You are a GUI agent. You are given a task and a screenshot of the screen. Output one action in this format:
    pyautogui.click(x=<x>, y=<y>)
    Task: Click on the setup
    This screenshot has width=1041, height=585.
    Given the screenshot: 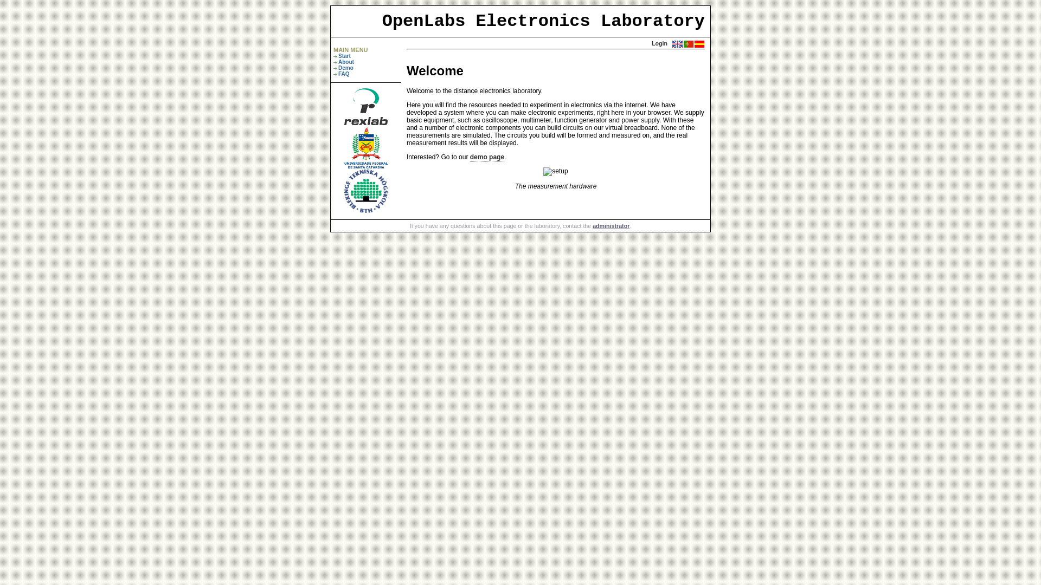 What is the action you would take?
    pyautogui.click(x=555, y=172)
    